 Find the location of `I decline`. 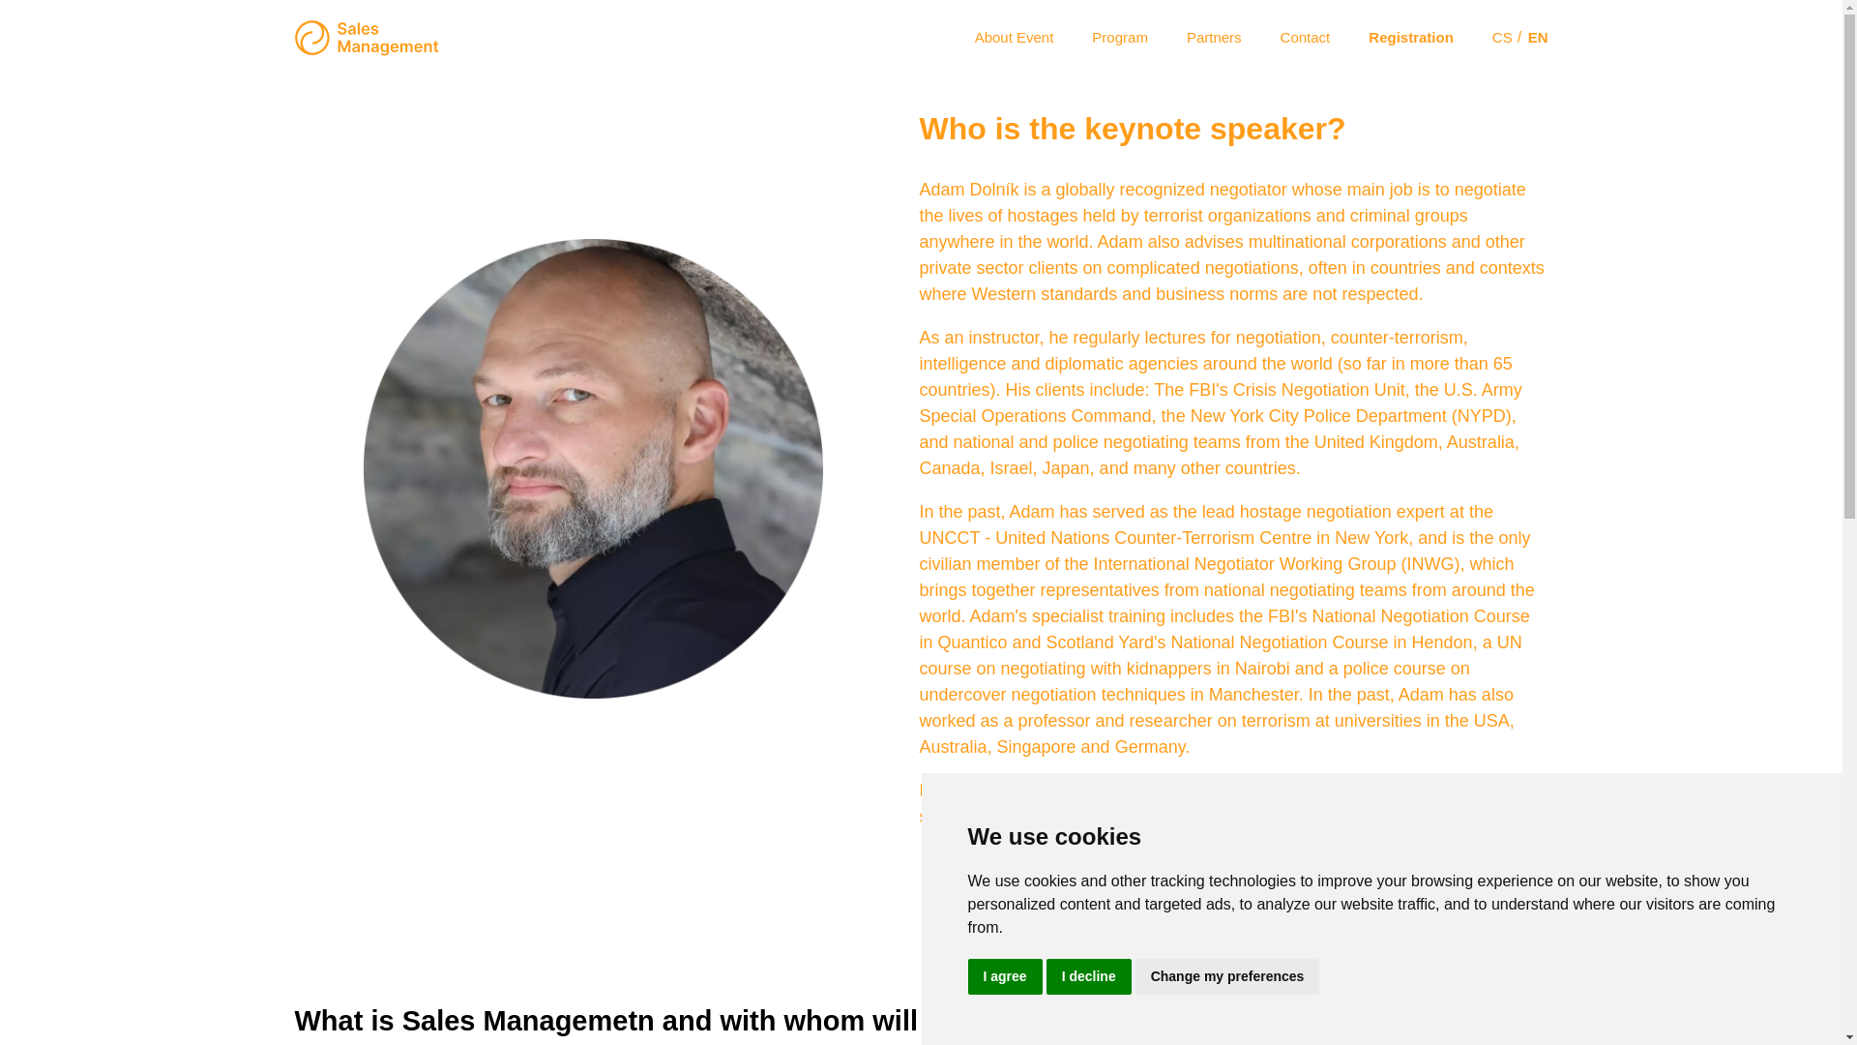

I decline is located at coordinates (1089, 977).